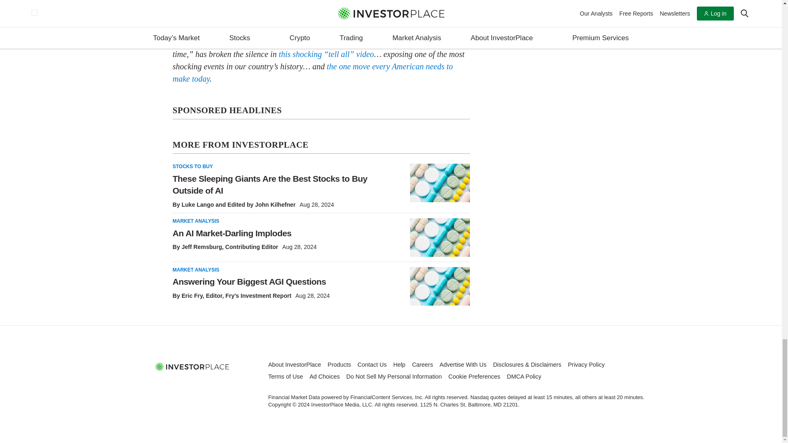 This screenshot has width=788, height=443. What do you see at coordinates (173, 385) in the screenshot?
I see `Visit our Facebook Page` at bounding box center [173, 385].